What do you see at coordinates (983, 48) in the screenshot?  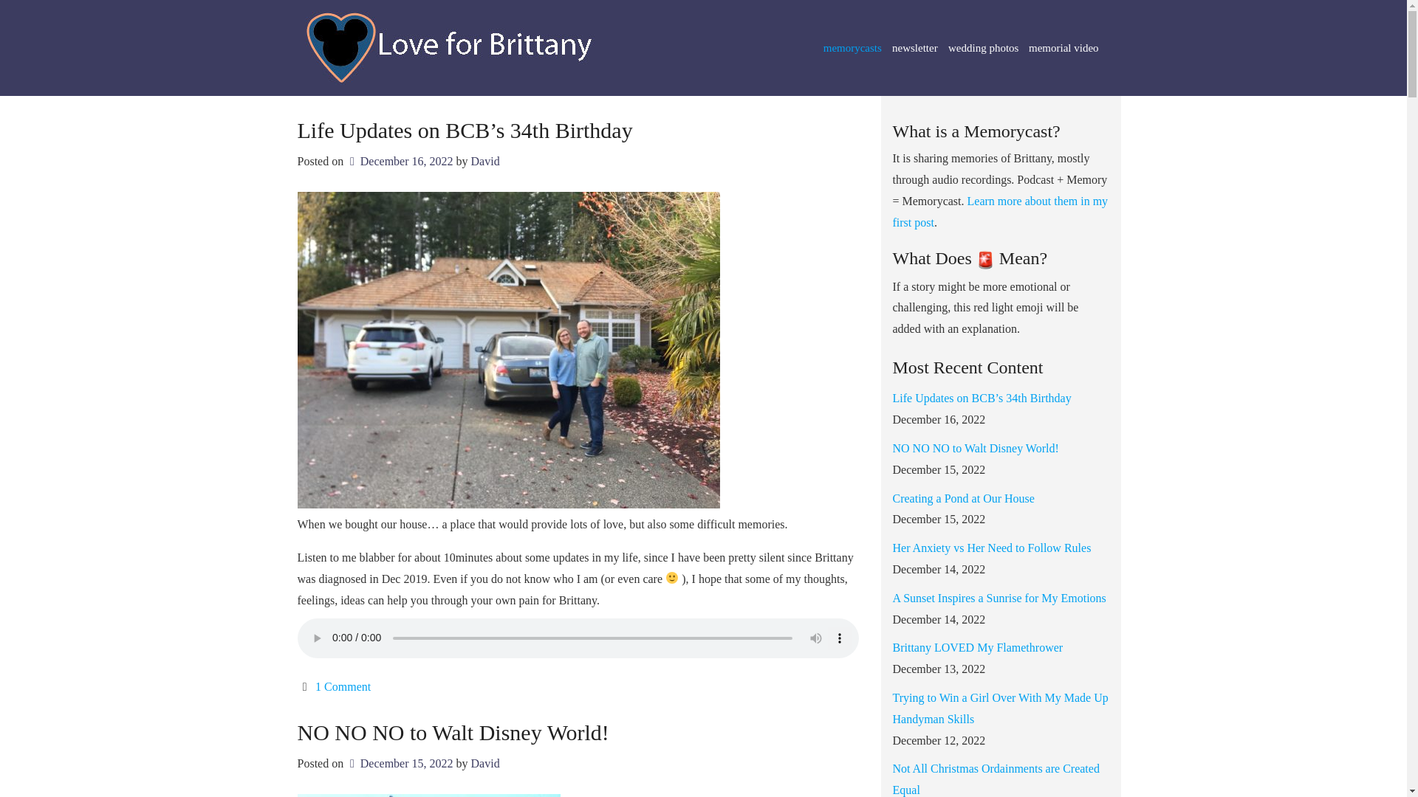 I see `wedding photos` at bounding box center [983, 48].